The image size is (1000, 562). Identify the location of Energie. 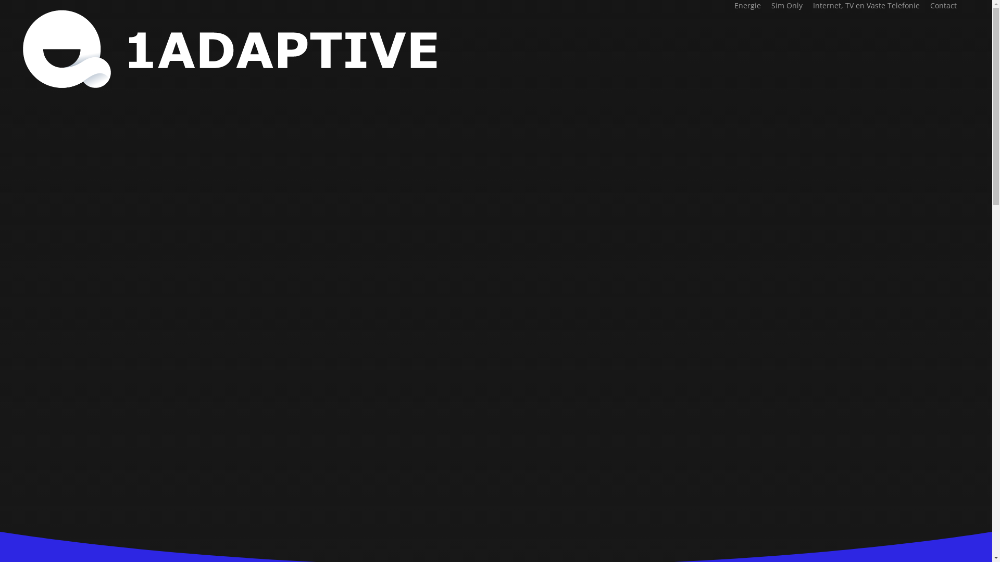
(748, 6).